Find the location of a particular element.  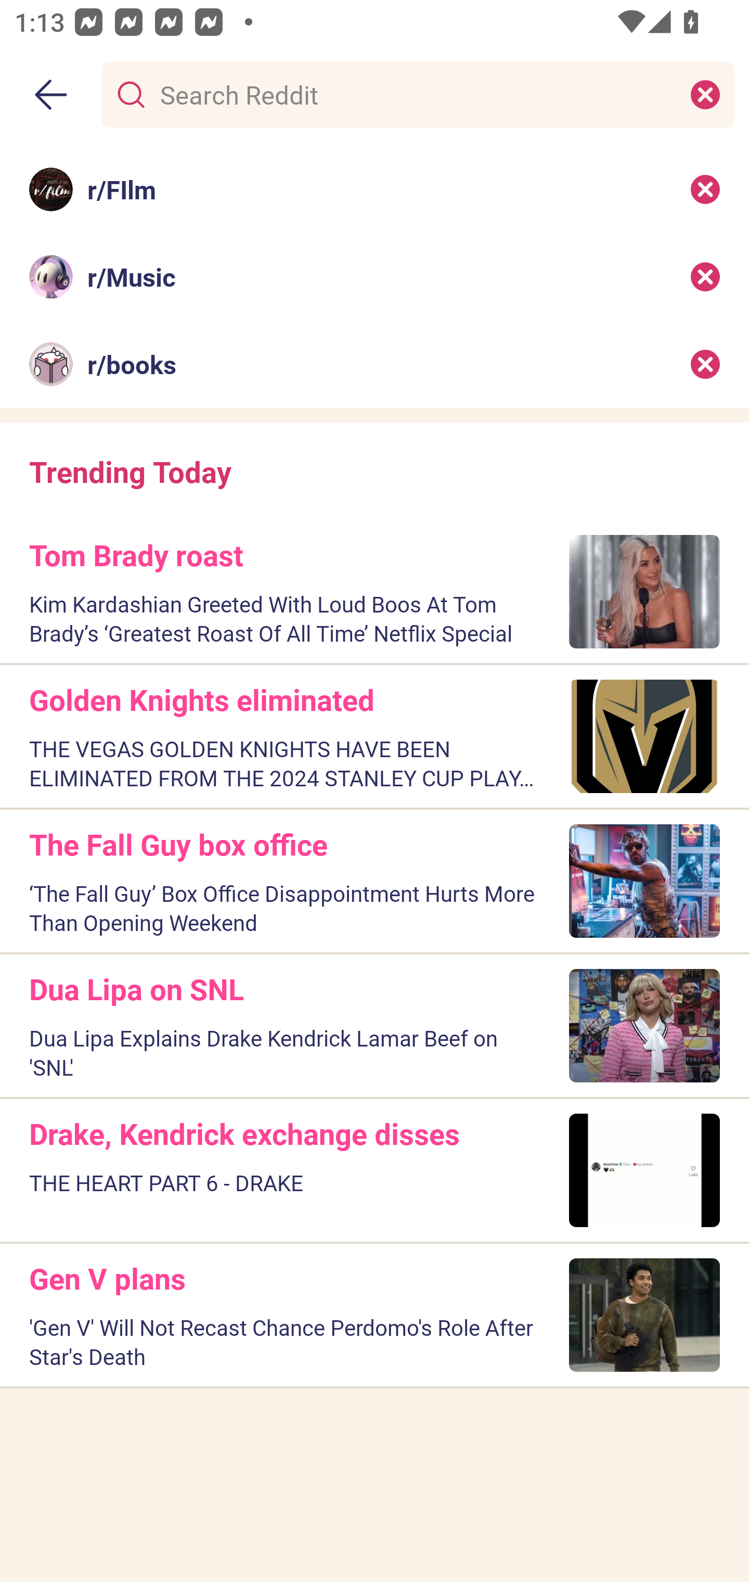

Clear search is located at coordinates (705, 94).